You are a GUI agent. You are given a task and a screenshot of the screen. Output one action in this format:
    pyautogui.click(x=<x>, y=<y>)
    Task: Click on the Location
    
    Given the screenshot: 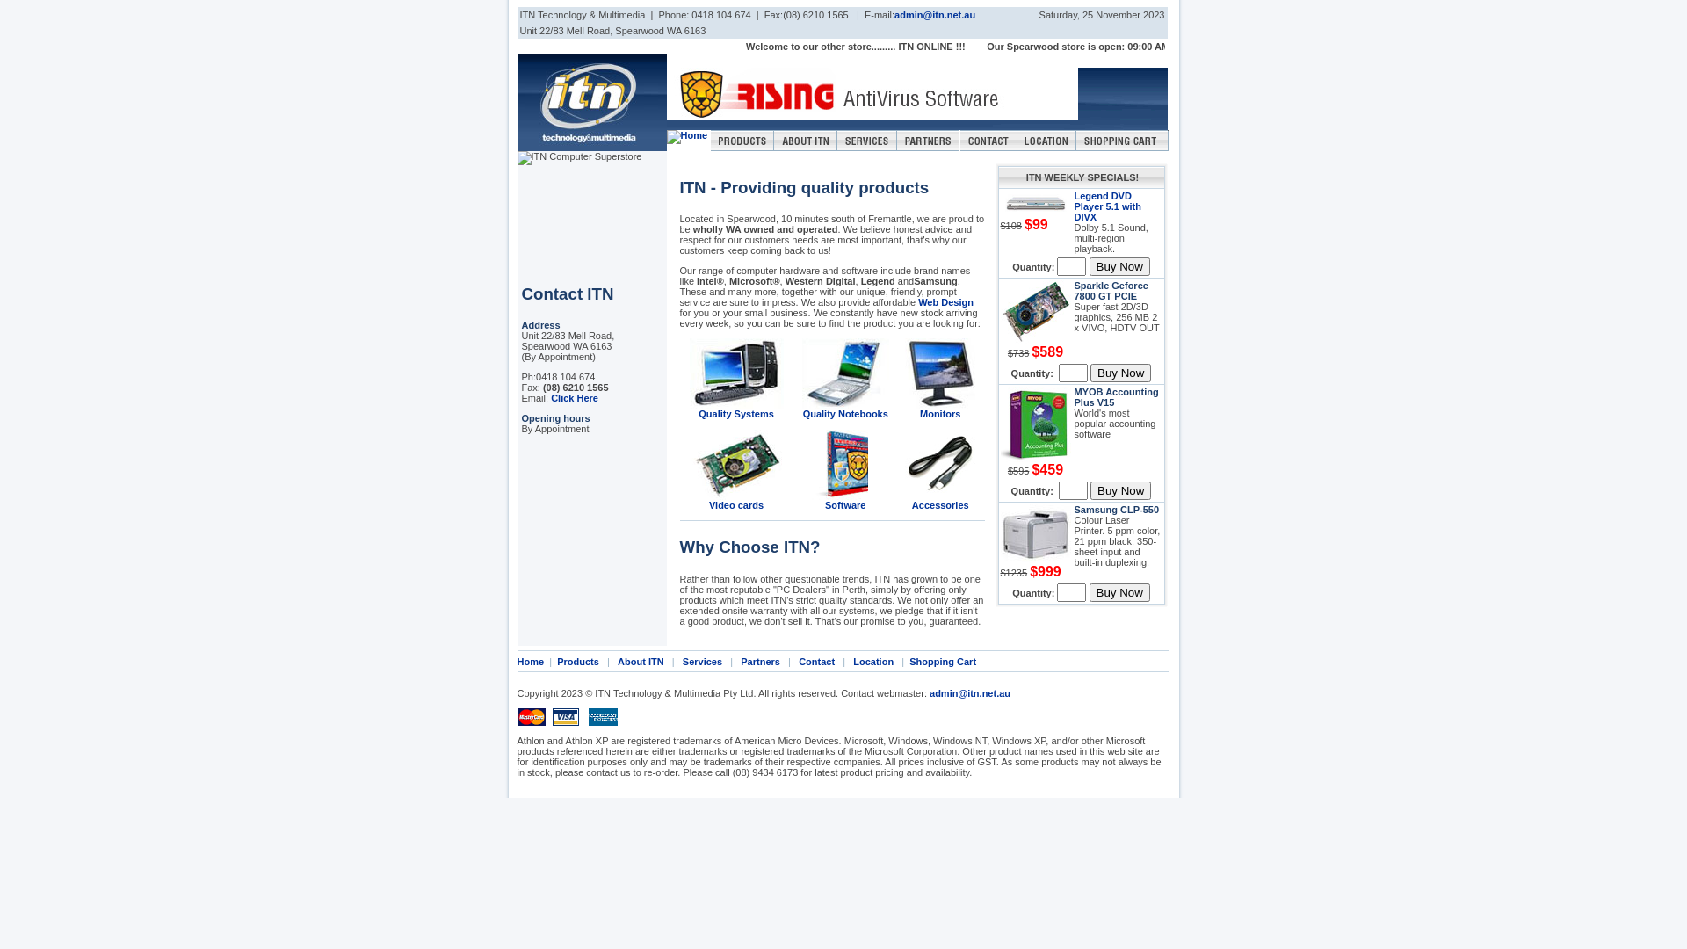 What is the action you would take?
    pyautogui.click(x=873, y=661)
    